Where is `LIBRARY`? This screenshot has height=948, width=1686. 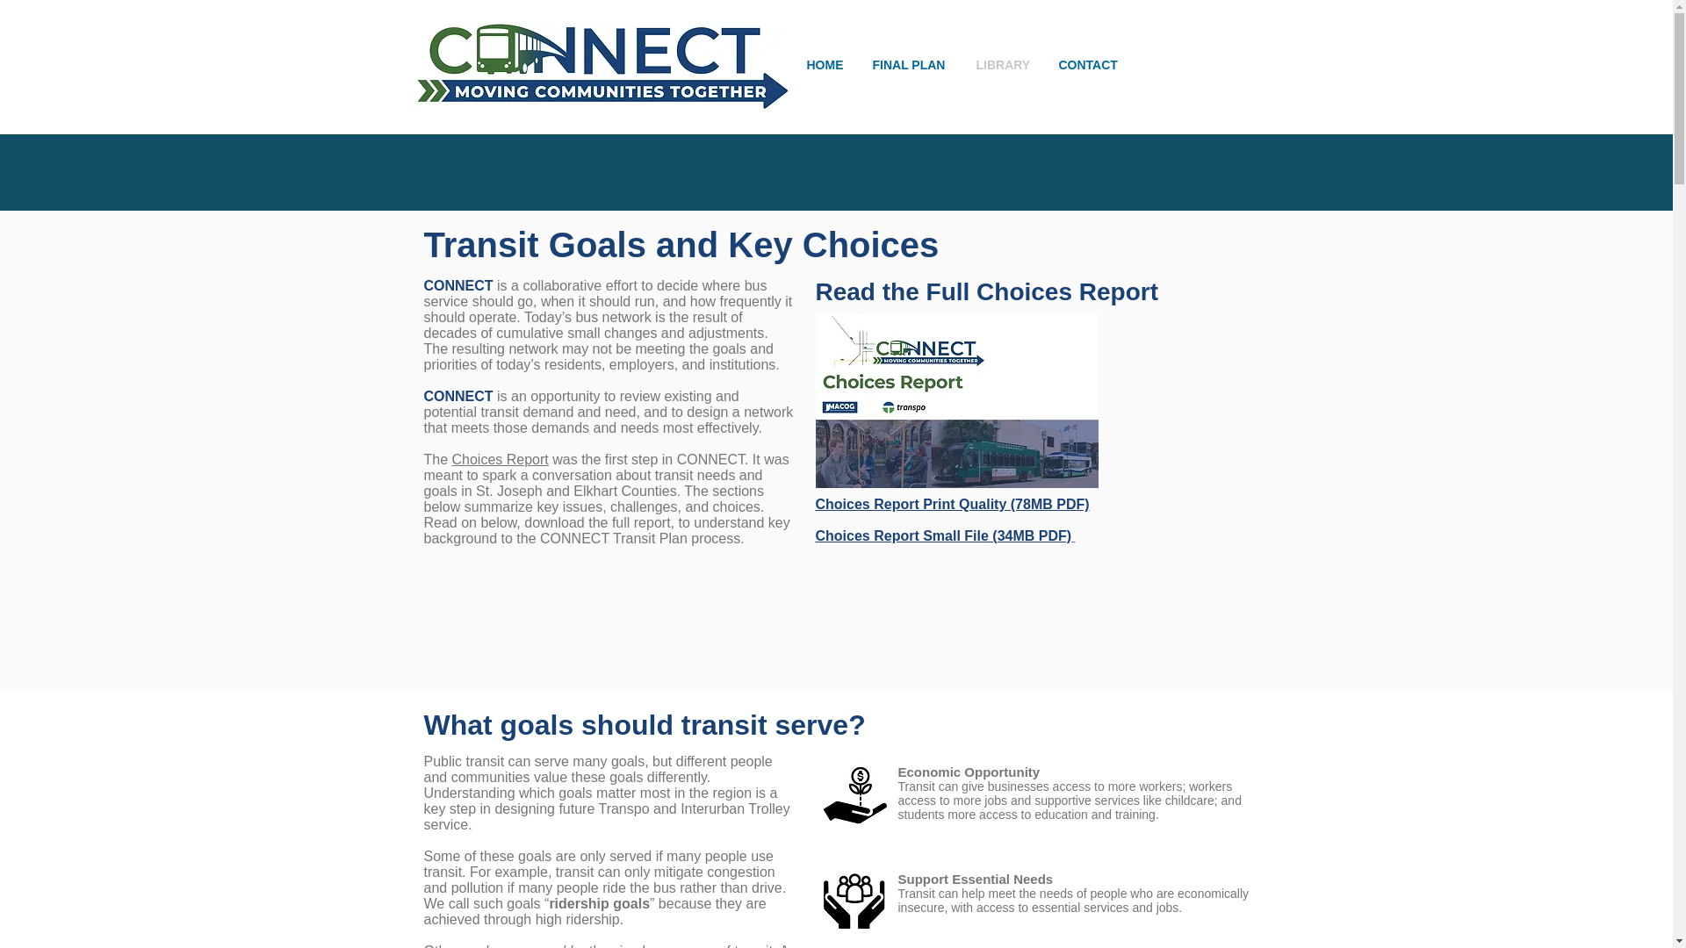
LIBRARY is located at coordinates (1004, 65).